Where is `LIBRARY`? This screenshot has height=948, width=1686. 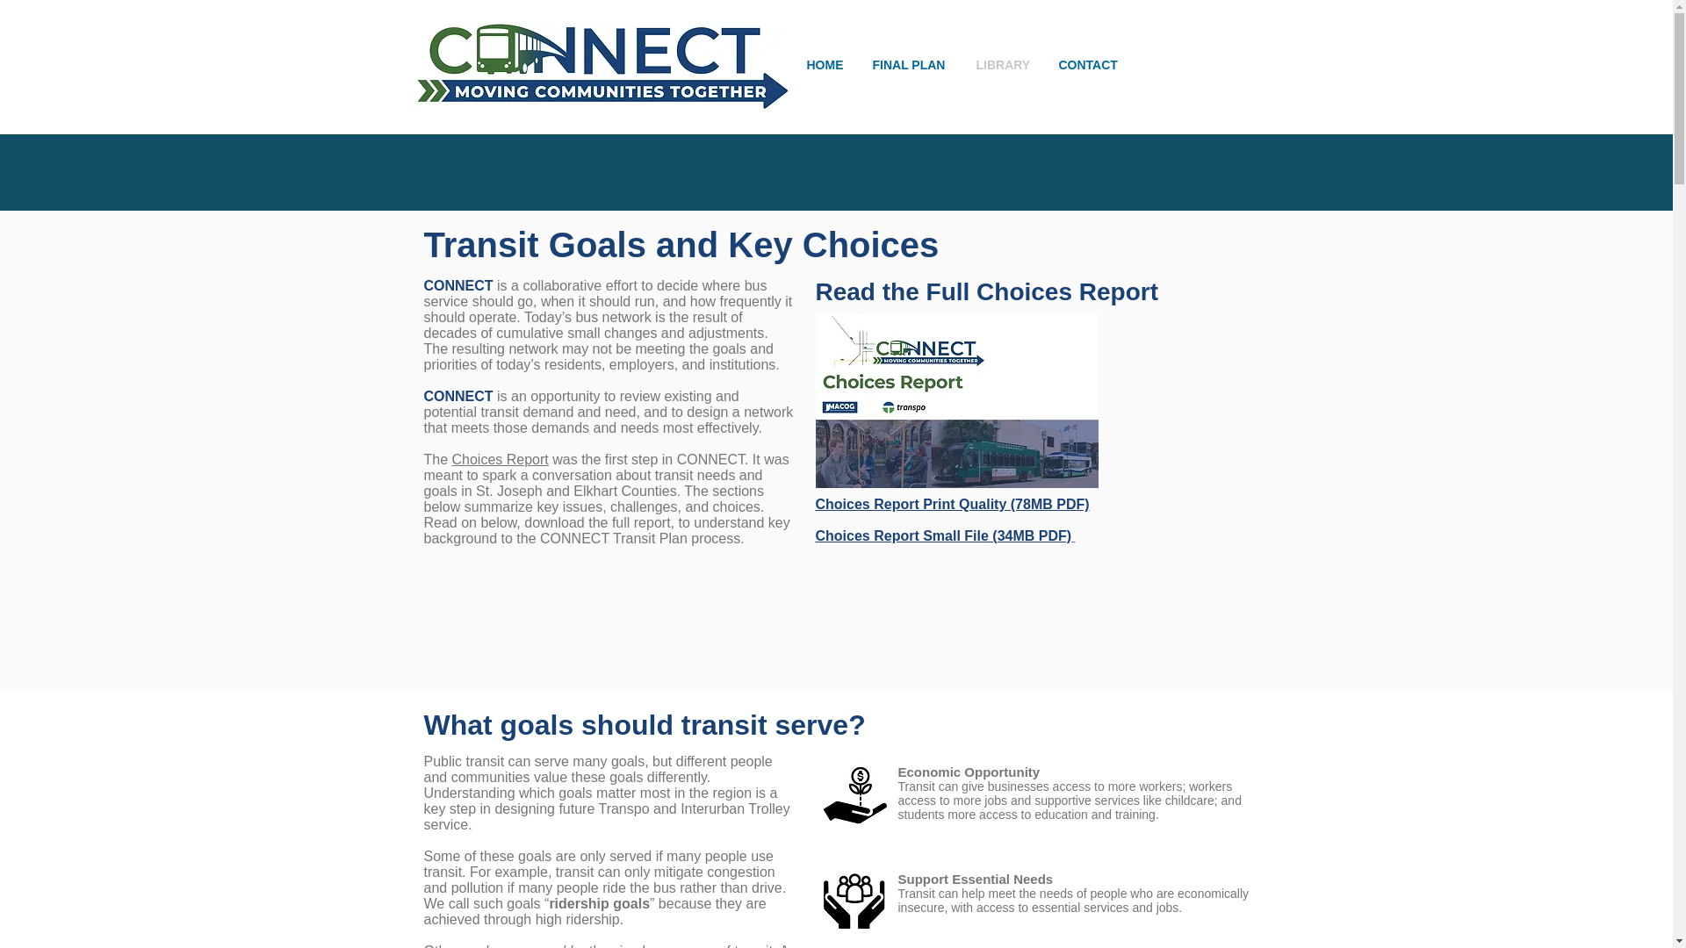
LIBRARY is located at coordinates (1004, 65).